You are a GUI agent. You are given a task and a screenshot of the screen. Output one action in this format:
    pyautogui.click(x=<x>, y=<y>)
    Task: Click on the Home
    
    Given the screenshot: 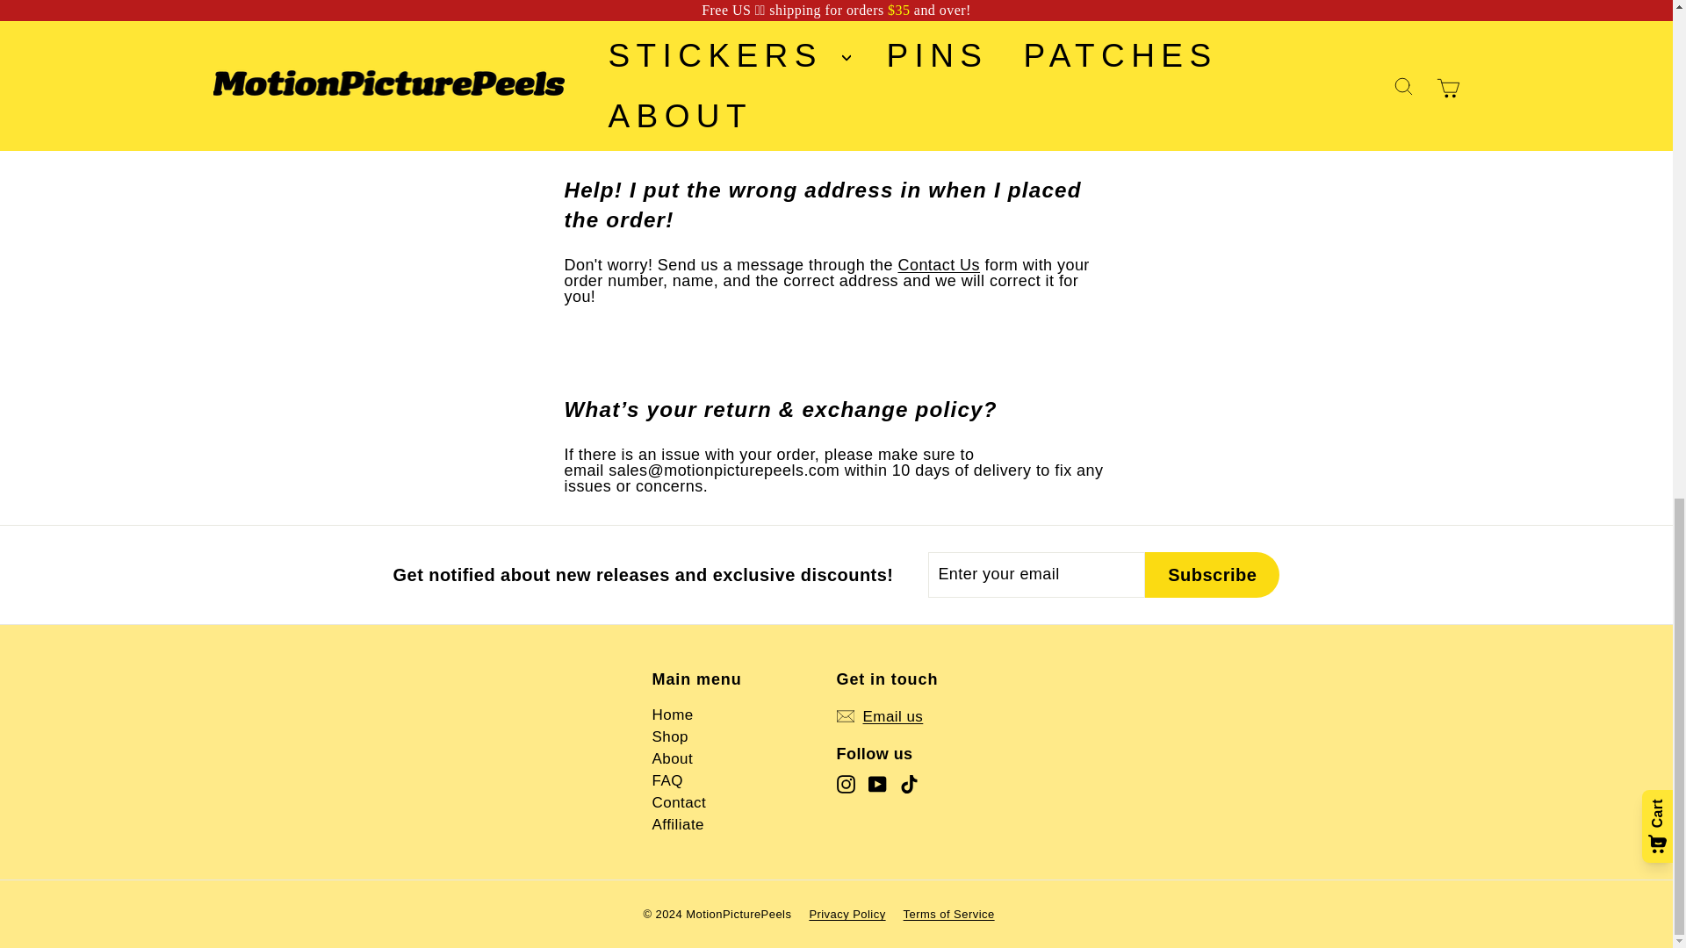 What is the action you would take?
    pyautogui.click(x=672, y=715)
    